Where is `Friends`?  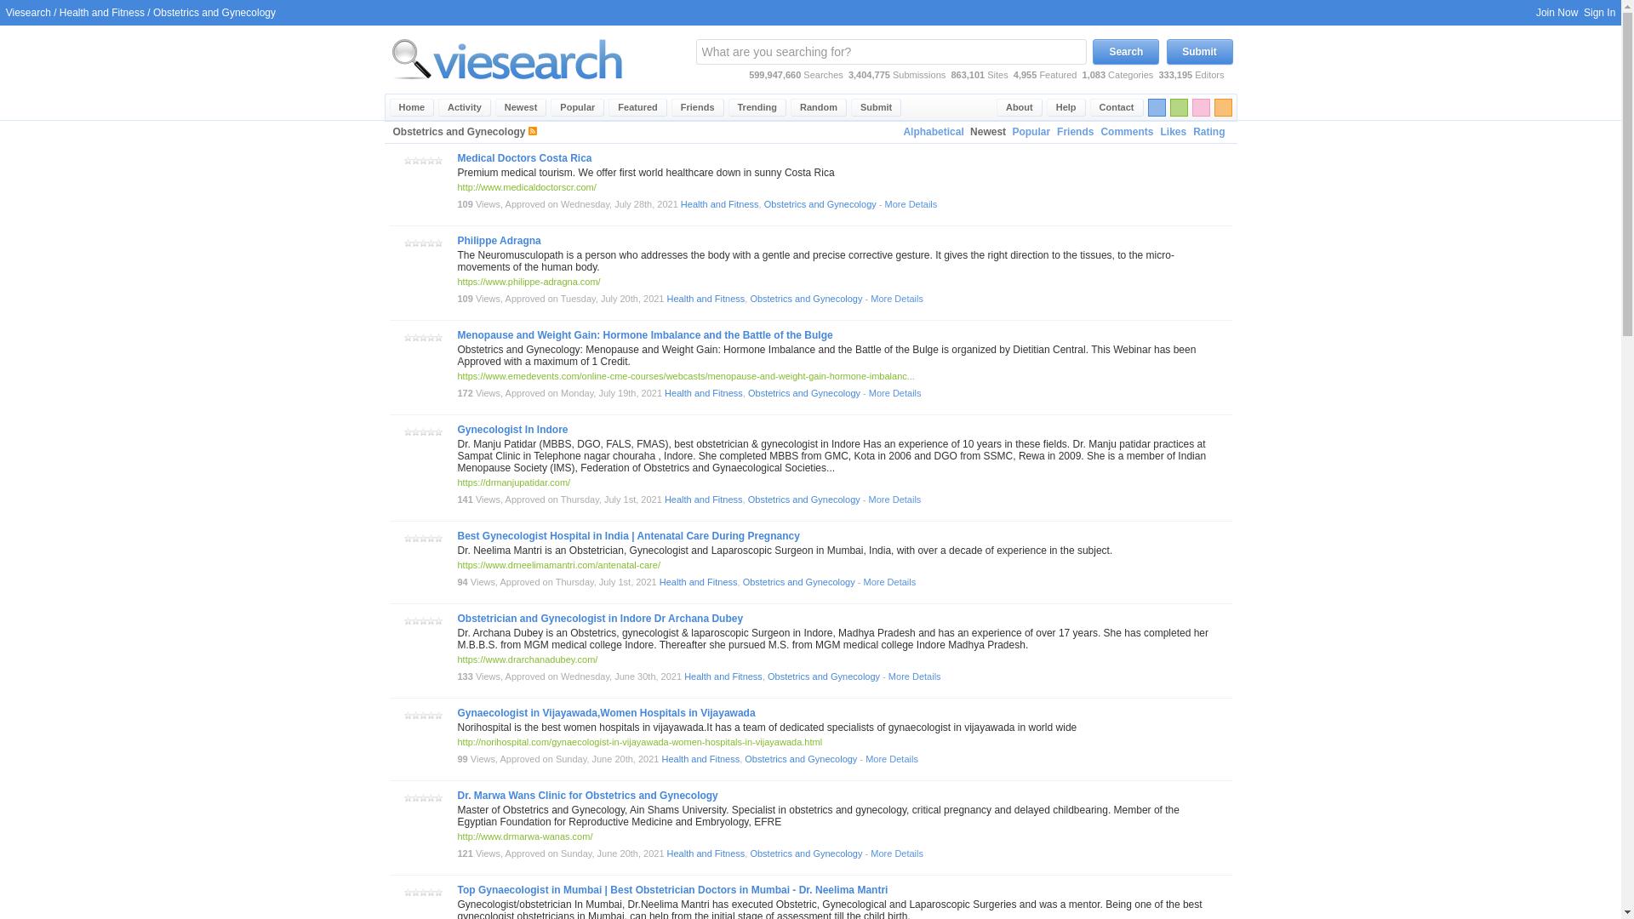 Friends is located at coordinates (698, 107).